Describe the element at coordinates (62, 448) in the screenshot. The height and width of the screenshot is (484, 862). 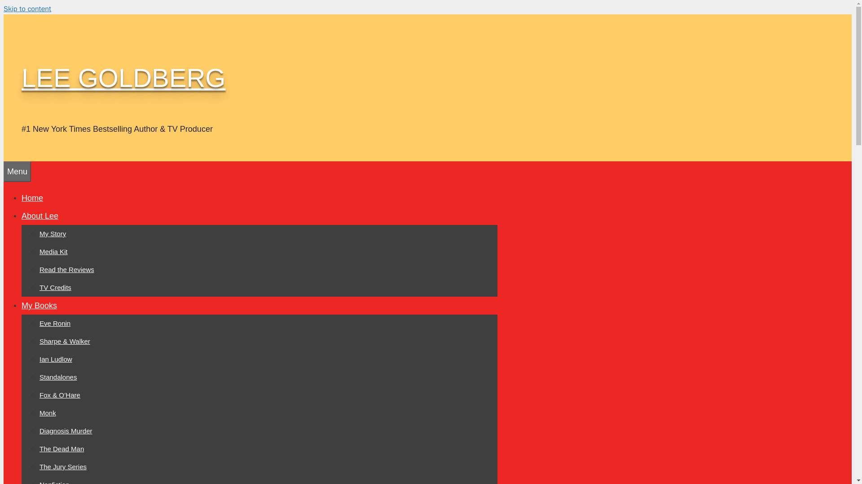
I see `The Dead Man` at that location.